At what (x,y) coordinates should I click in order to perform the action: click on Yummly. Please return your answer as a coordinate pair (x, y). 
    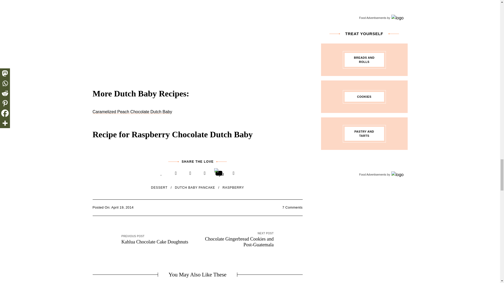
    Looking at the image, I should click on (219, 173).